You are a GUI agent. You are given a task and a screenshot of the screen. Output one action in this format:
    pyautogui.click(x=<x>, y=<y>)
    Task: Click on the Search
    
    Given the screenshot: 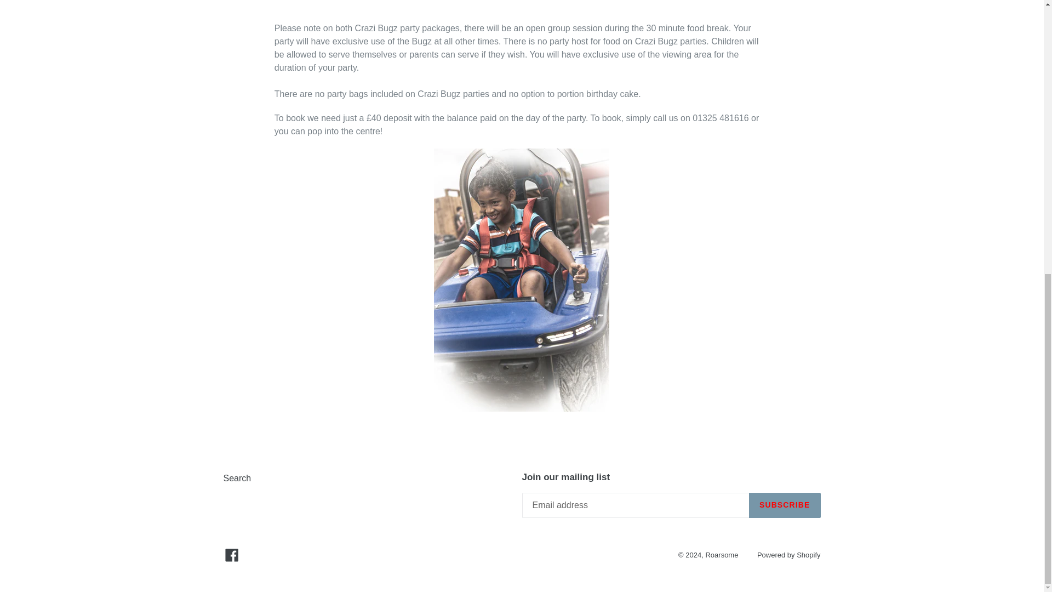 What is the action you would take?
    pyautogui.click(x=237, y=478)
    